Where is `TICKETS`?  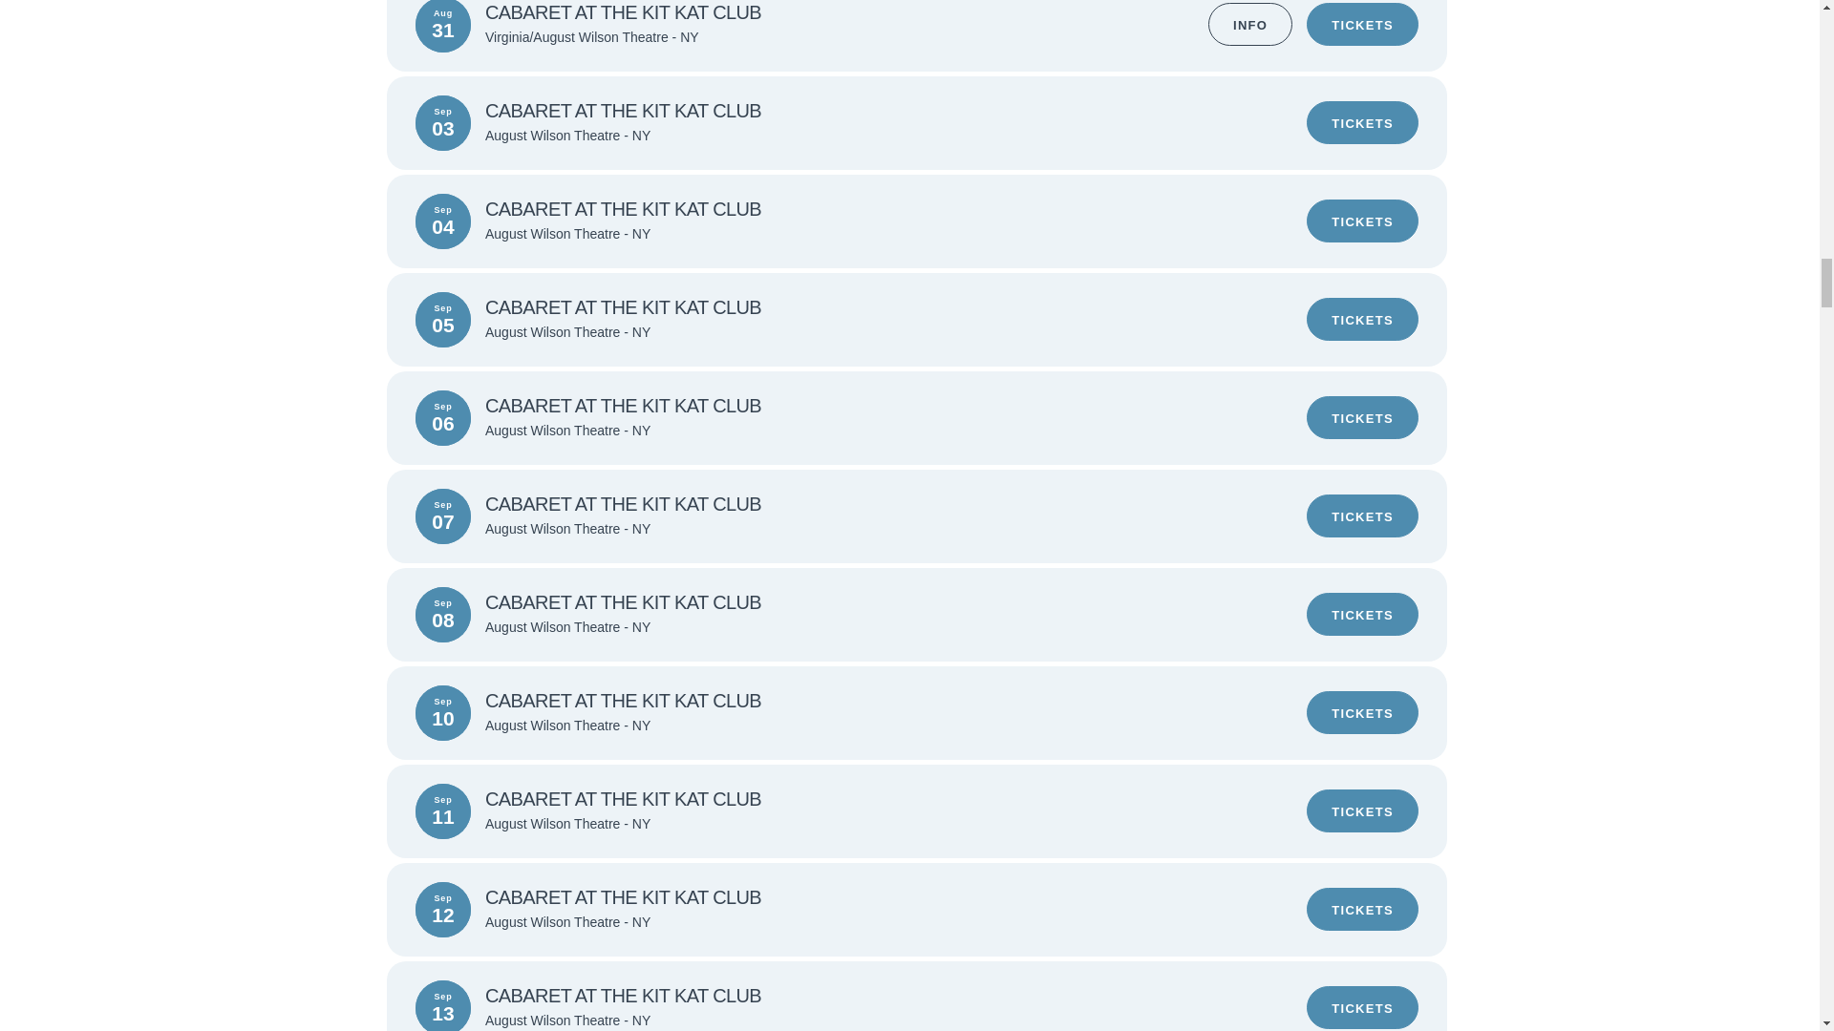 TICKETS is located at coordinates (1362, 221).